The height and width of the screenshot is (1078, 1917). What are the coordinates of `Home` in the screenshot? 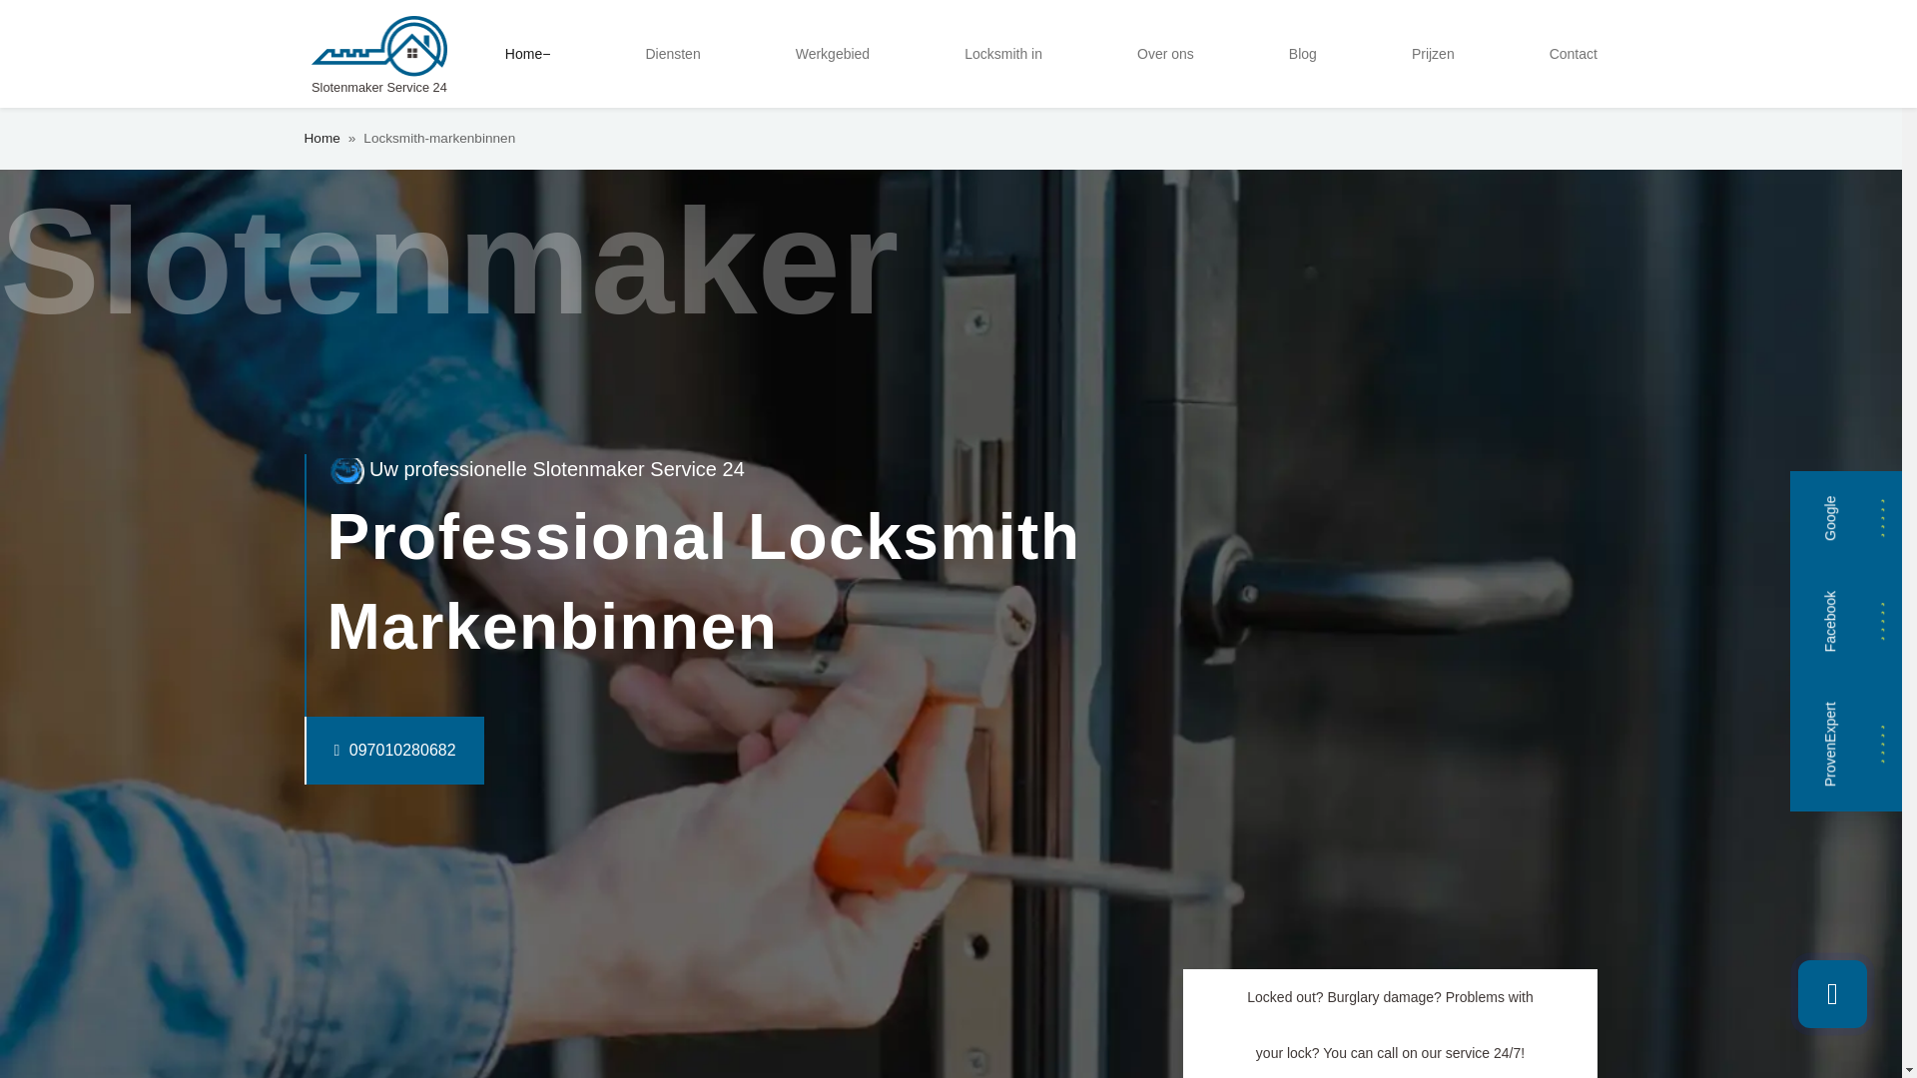 It's located at (527, 54).